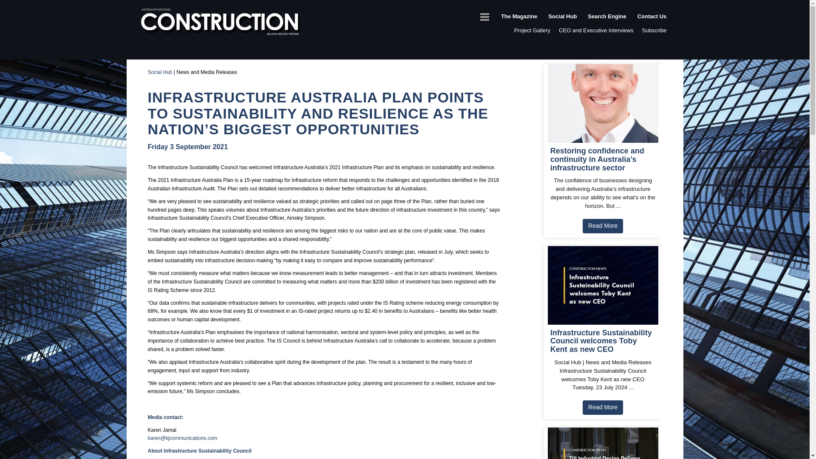 This screenshot has height=459, width=816. Describe the element at coordinates (160, 72) in the screenshot. I see `Social Hub` at that location.